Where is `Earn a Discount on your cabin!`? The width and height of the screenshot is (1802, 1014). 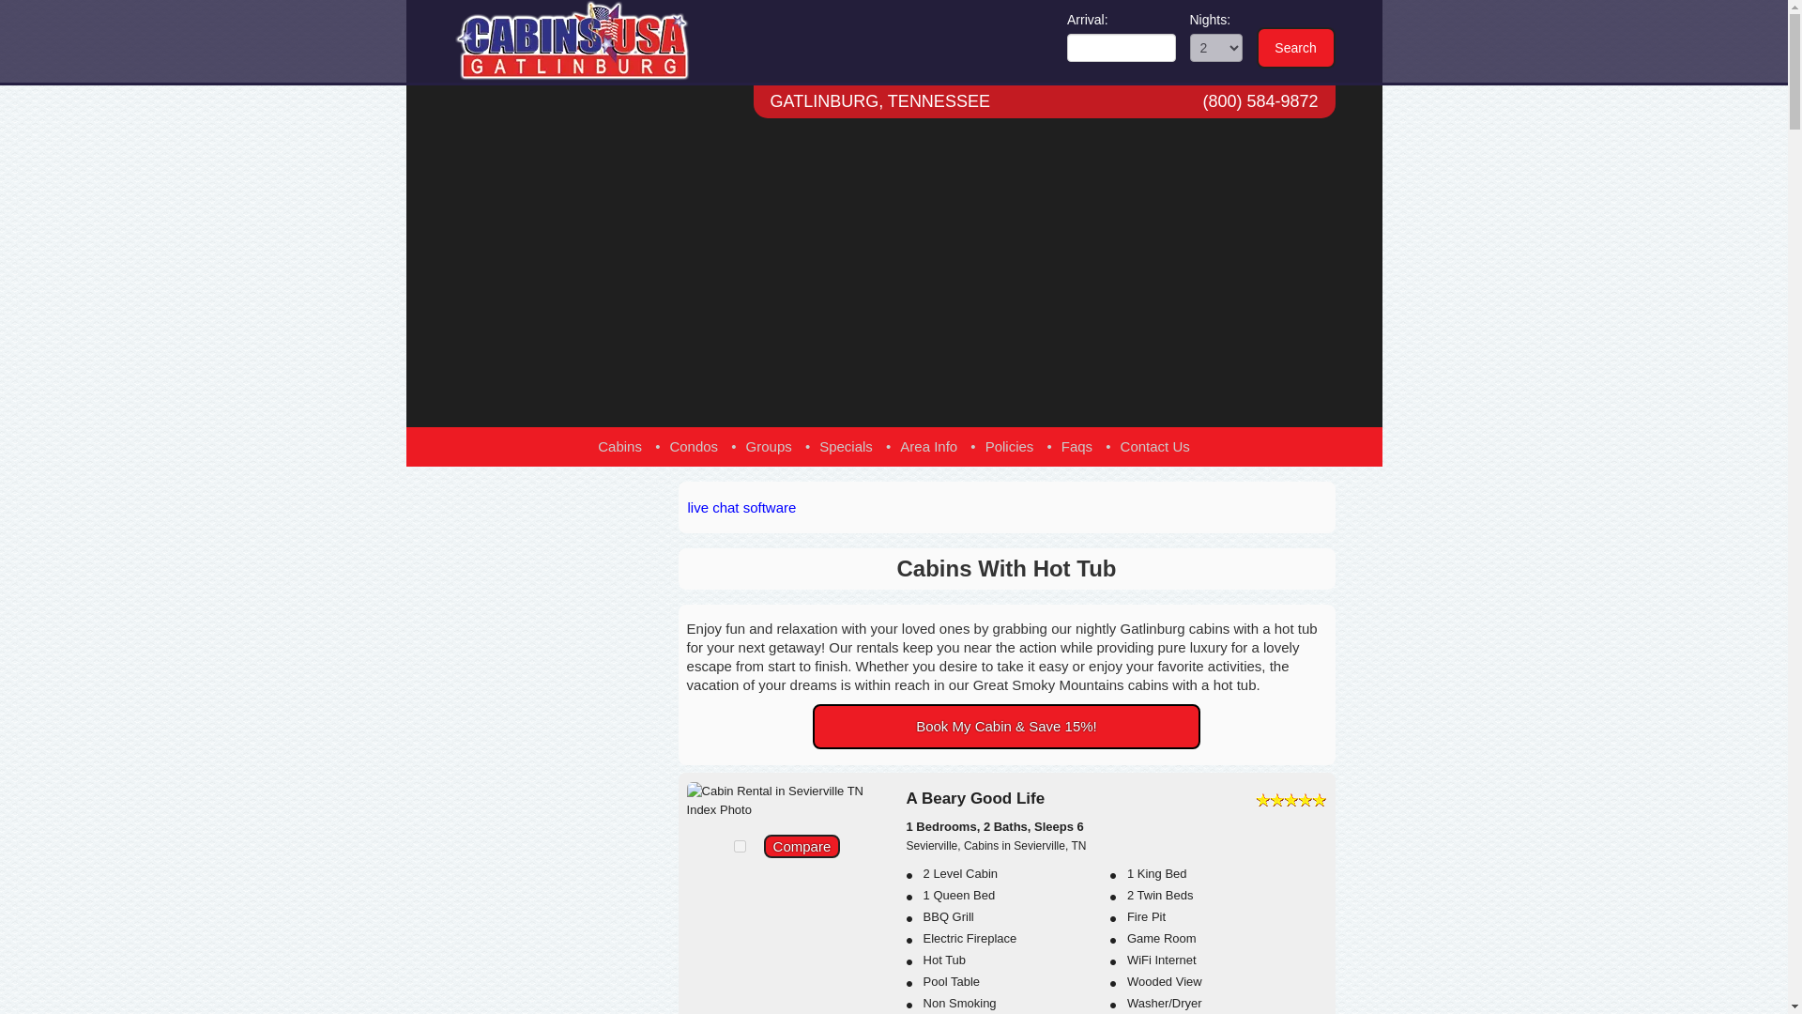 Earn a Discount on your cabin! is located at coordinates (1006, 727).